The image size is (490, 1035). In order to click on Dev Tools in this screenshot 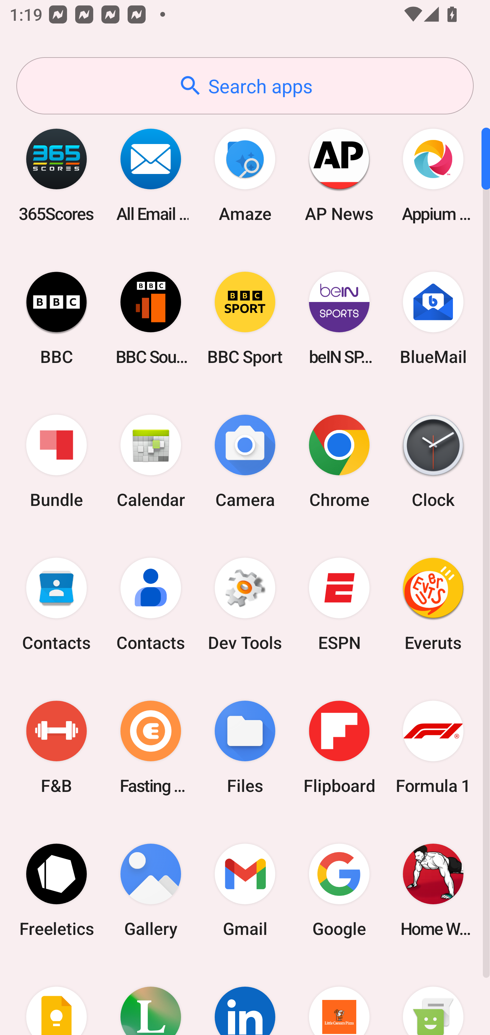, I will do `click(245, 604)`.